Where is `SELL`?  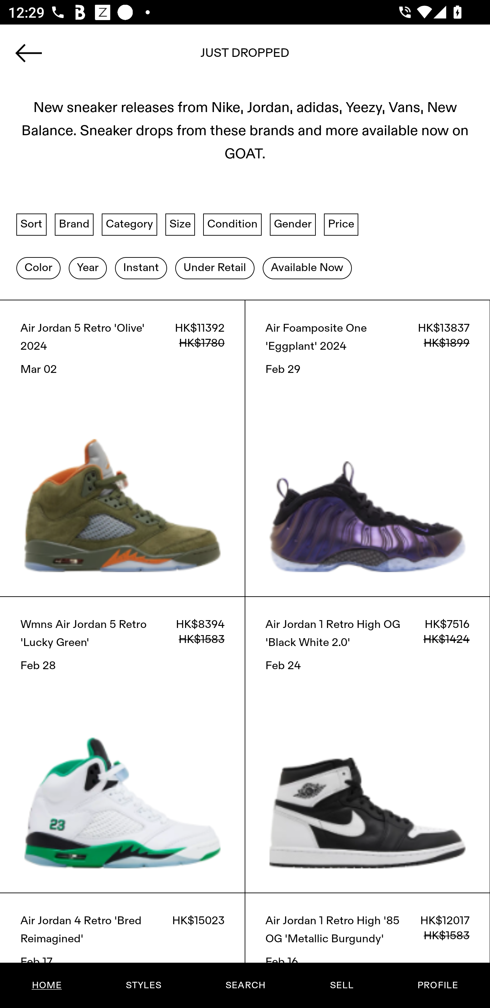
SELL is located at coordinates (341, 985).